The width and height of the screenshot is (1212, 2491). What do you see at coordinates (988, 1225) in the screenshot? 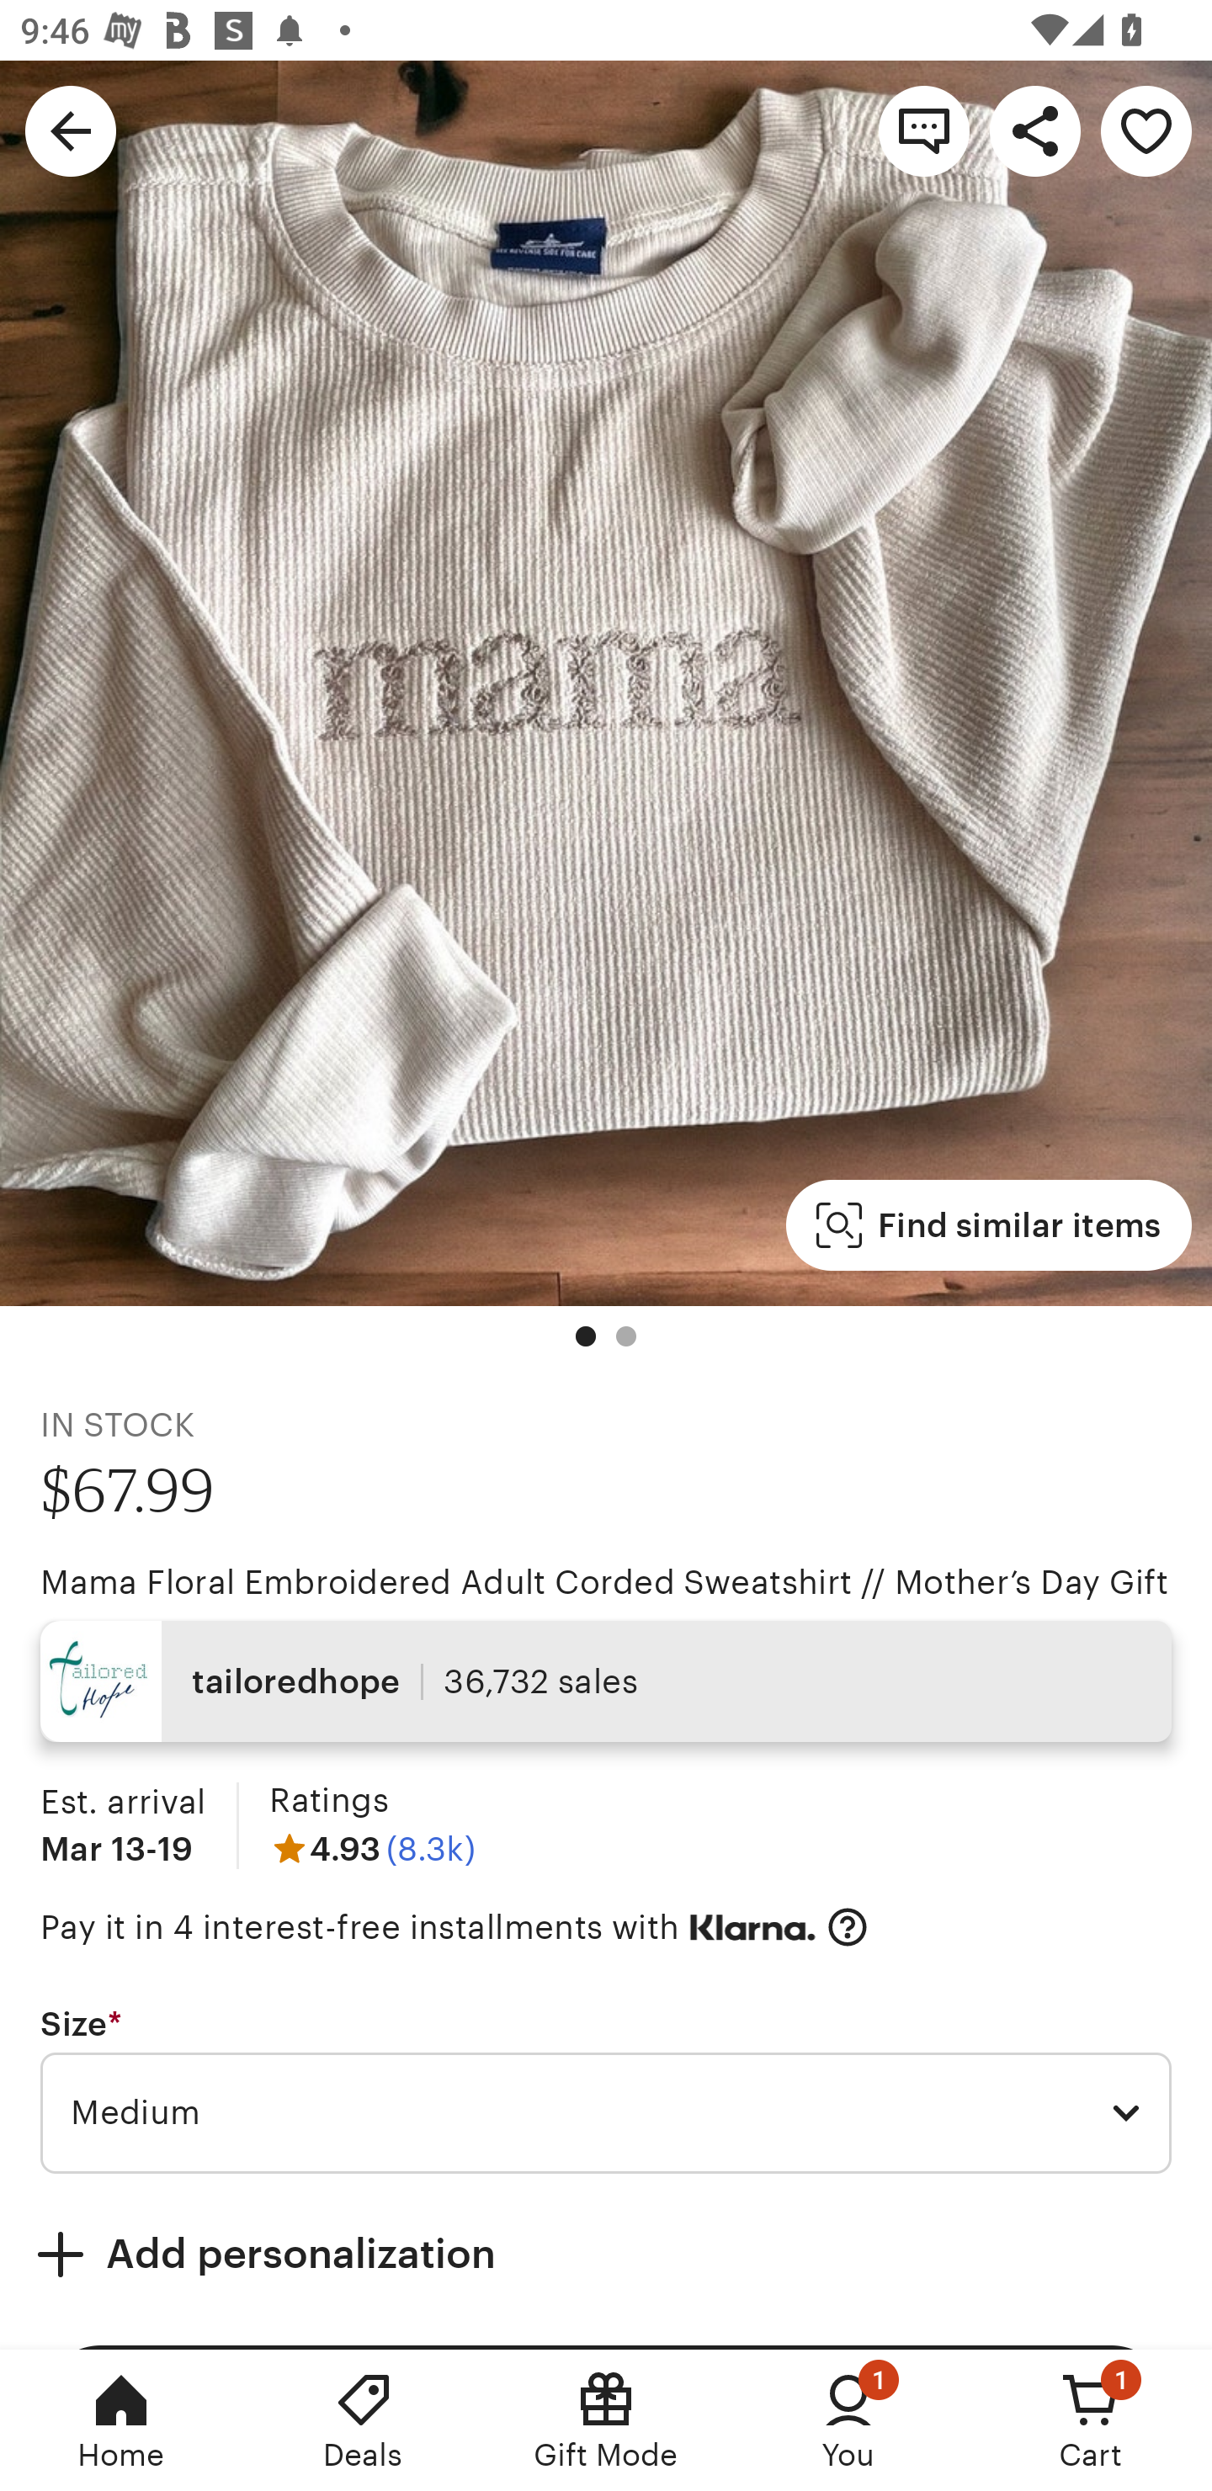
I see `Find similar items` at bounding box center [988, 1225].